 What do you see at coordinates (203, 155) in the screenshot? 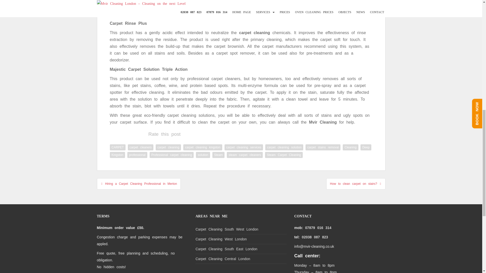
I see `solution` at bounding box center [203, 155].